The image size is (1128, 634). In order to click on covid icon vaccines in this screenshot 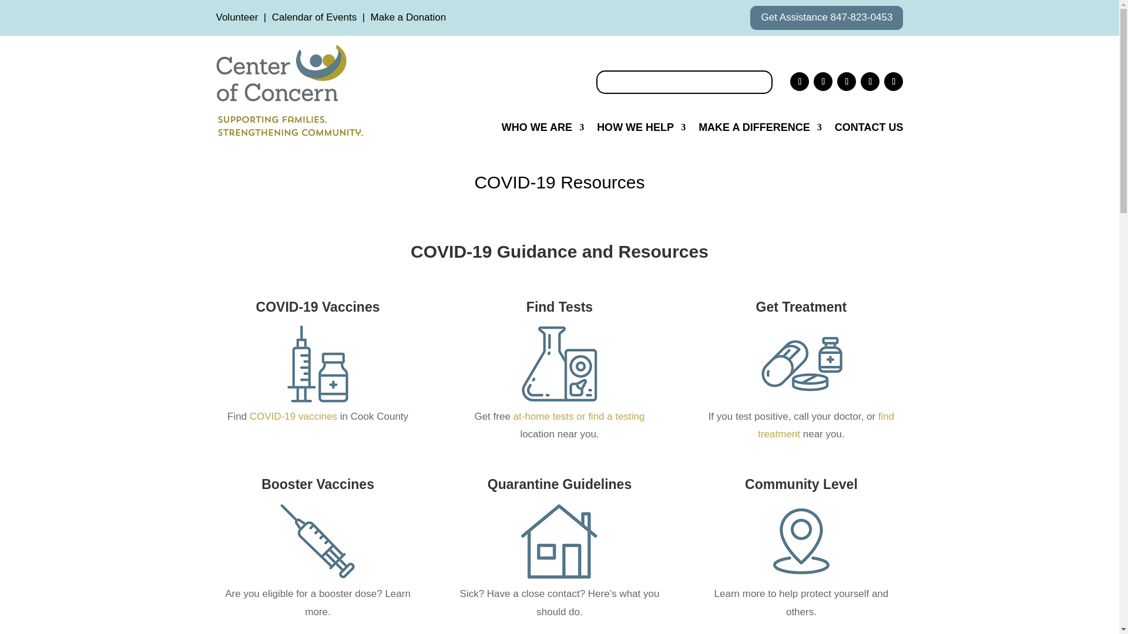, I will do `click(318, 541)`.